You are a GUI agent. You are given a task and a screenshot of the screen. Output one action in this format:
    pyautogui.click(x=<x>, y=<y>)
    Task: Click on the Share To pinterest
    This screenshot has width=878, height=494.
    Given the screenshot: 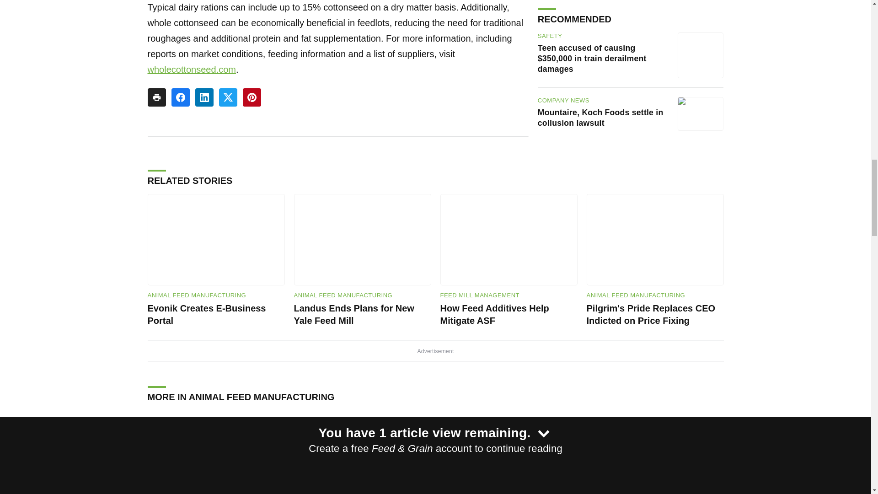 What is the action you would take?
    pyautogui.click(x=252, y=97)
    